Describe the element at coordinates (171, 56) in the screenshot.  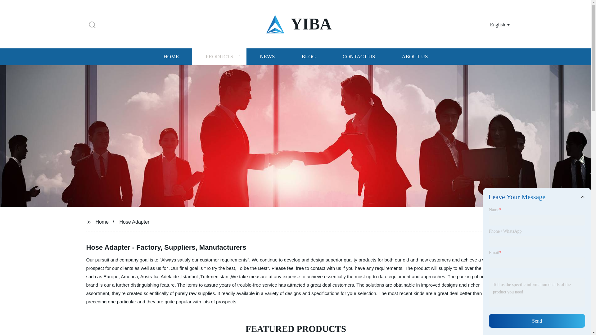
I see `HOME` at that location.